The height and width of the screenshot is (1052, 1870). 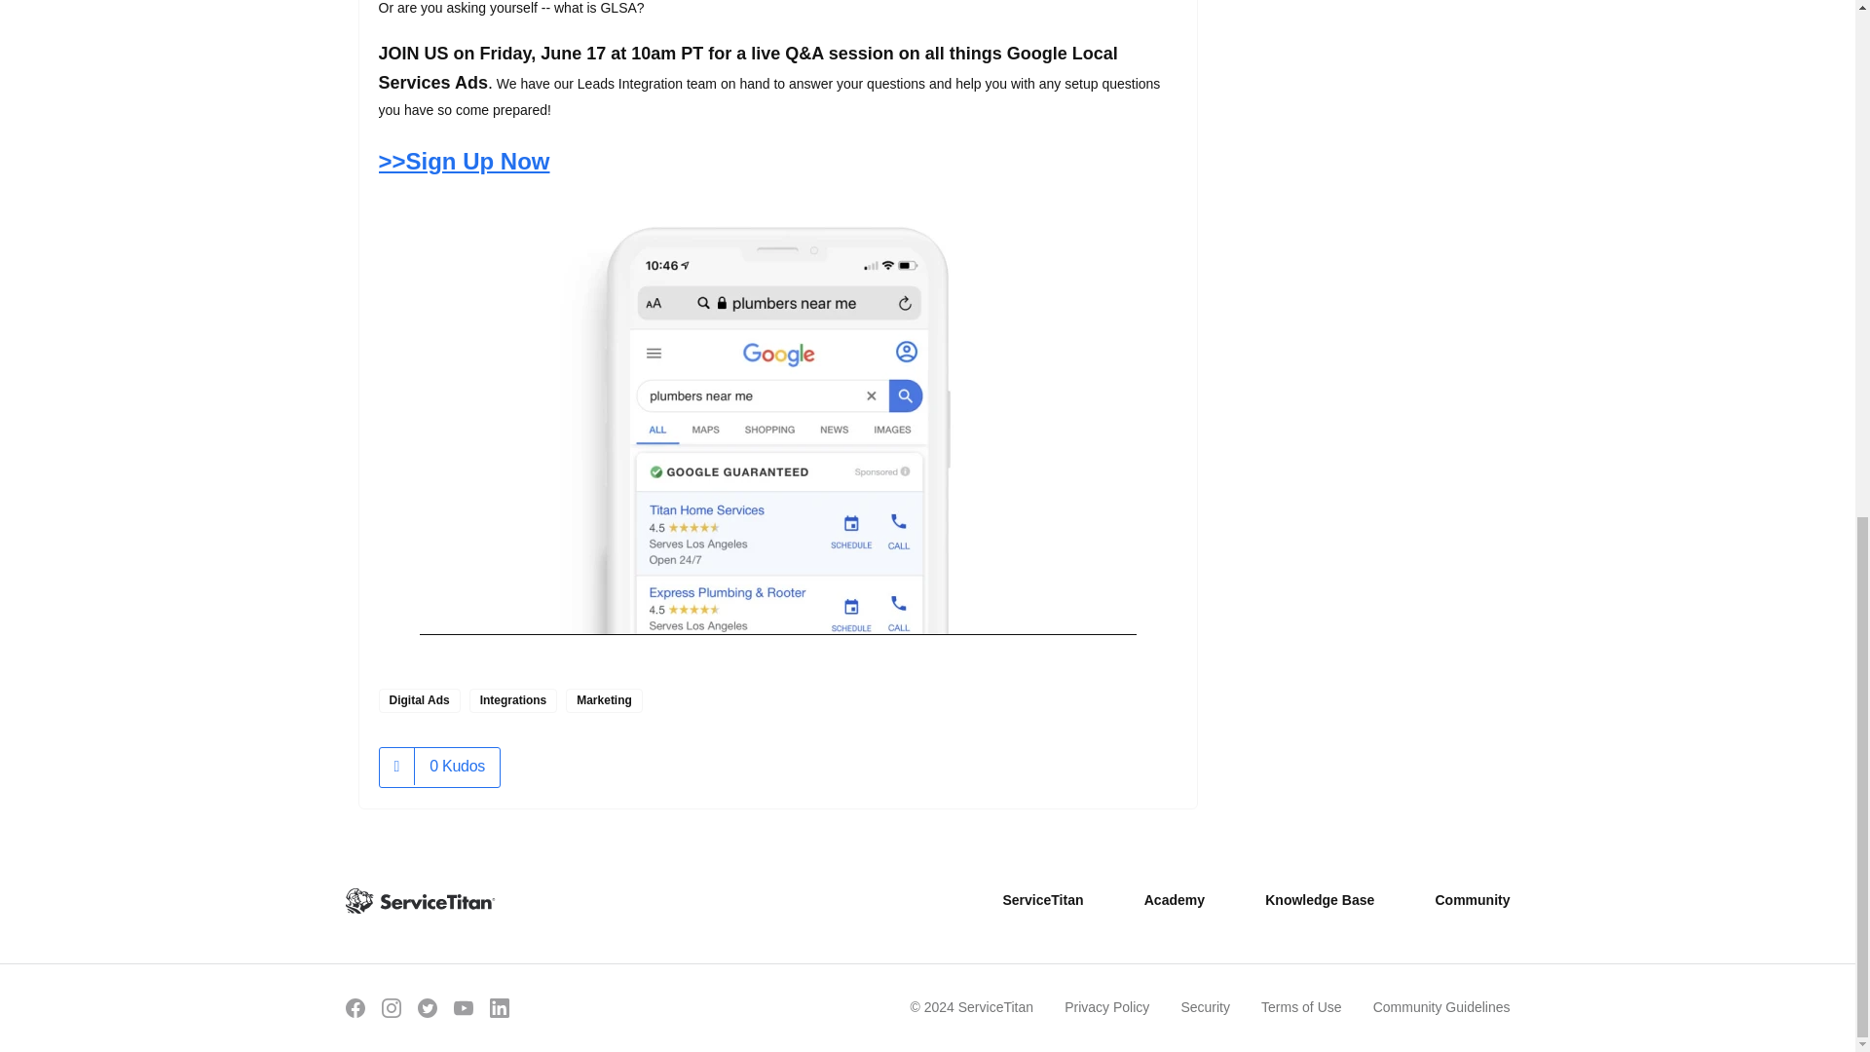 I want to click on The total number of kudos this post has received., so click(x=457, y=767).